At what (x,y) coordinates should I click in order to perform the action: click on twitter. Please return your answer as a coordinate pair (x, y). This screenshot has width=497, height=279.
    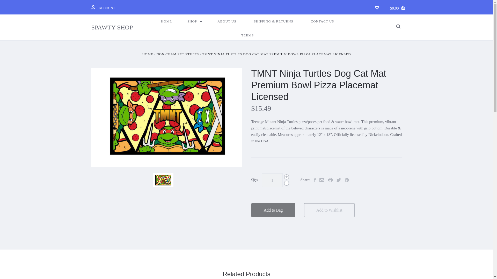
    Looking at the image, I should click on (339, 180).